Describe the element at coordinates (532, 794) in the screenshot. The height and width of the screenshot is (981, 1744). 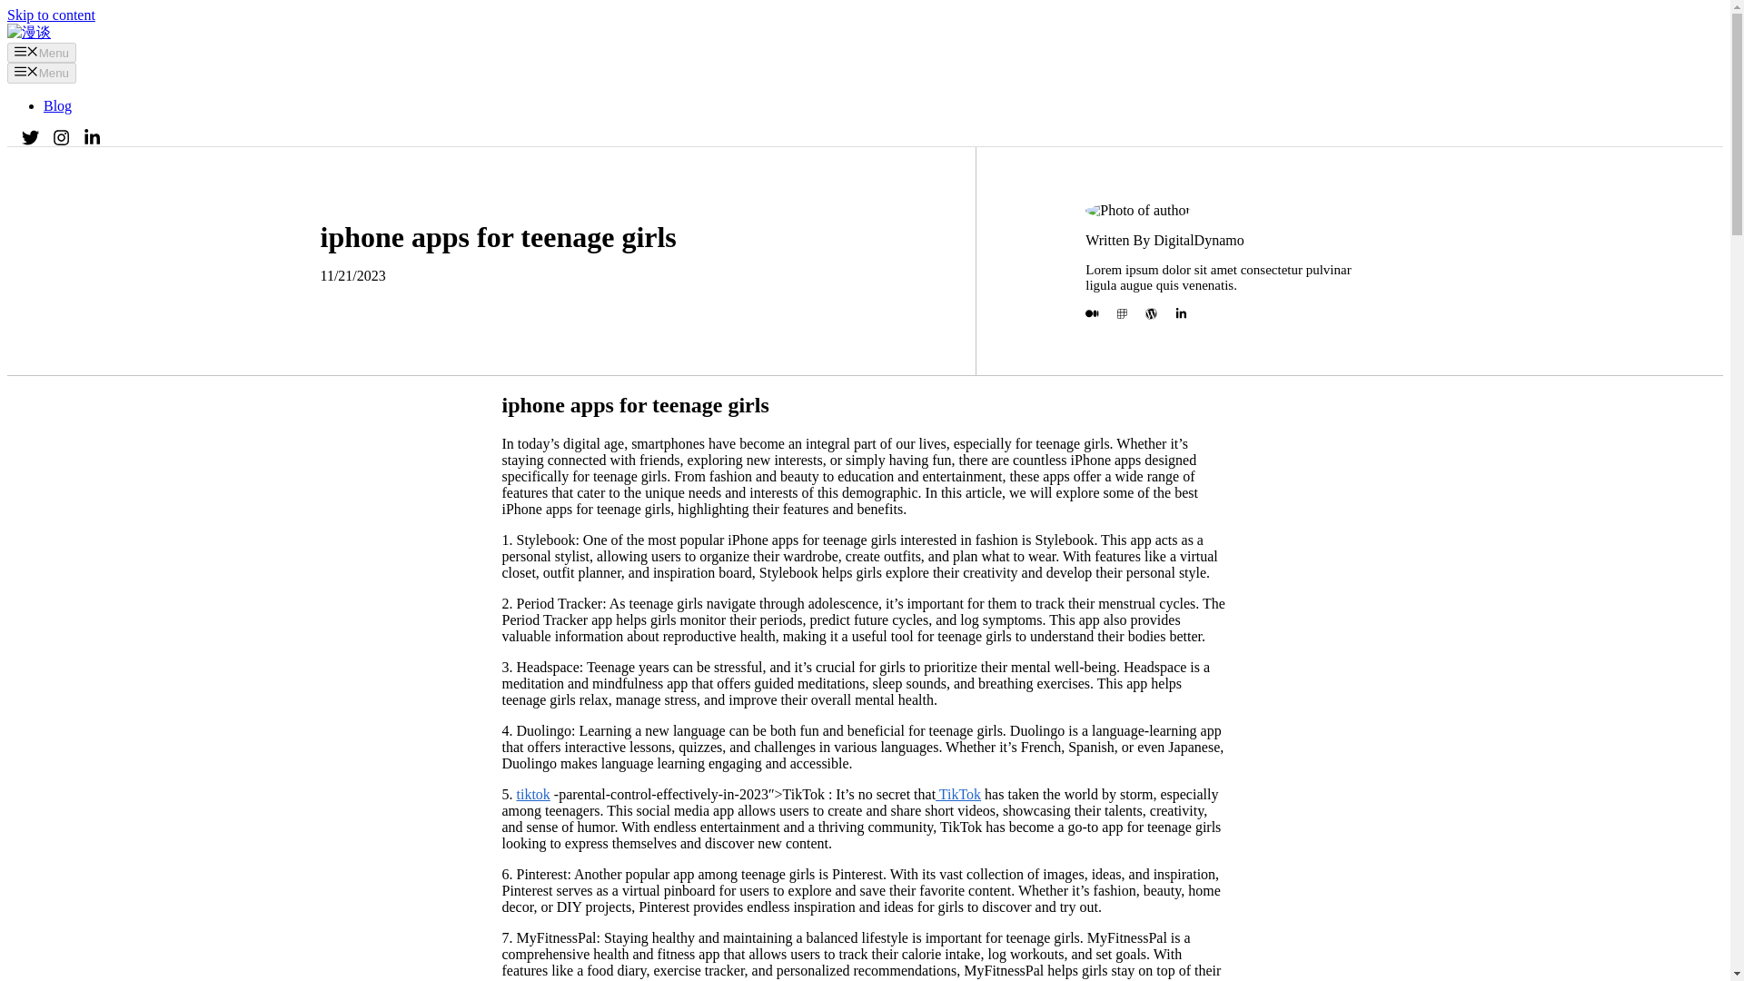
I see `tiktok` at that location.